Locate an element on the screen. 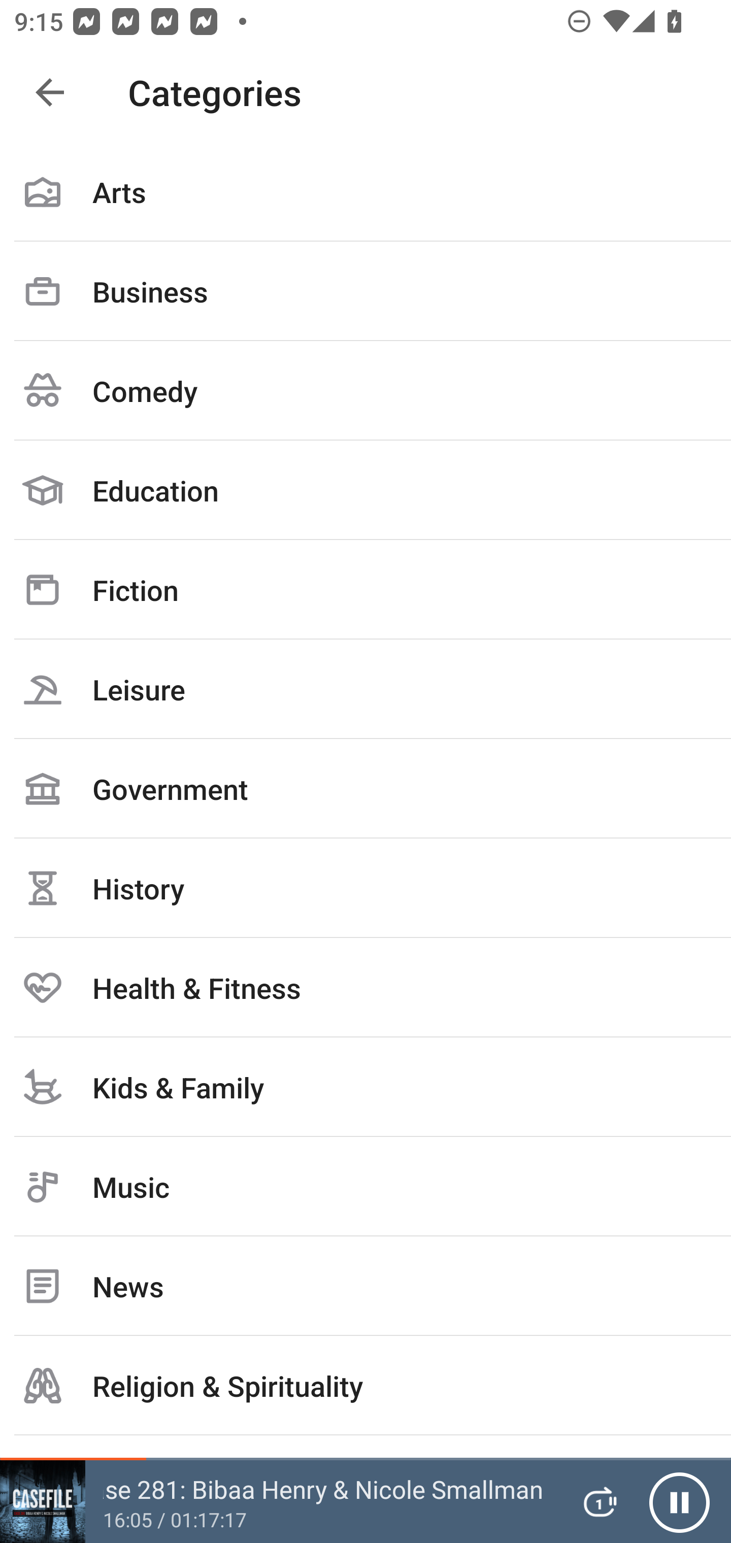 The width and height of the screenshot is (731, 1543). Education is located at coordinates (365, 490).